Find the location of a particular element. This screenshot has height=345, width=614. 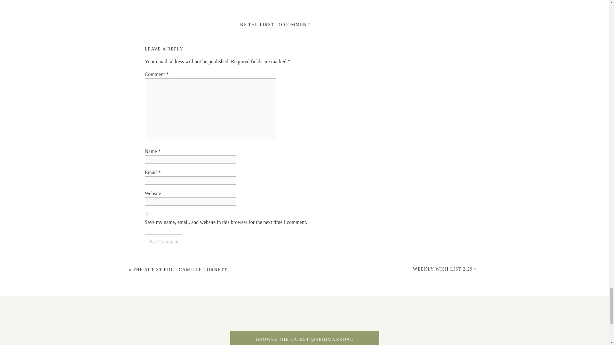

Post Comment is located at coordinates (163, 241).